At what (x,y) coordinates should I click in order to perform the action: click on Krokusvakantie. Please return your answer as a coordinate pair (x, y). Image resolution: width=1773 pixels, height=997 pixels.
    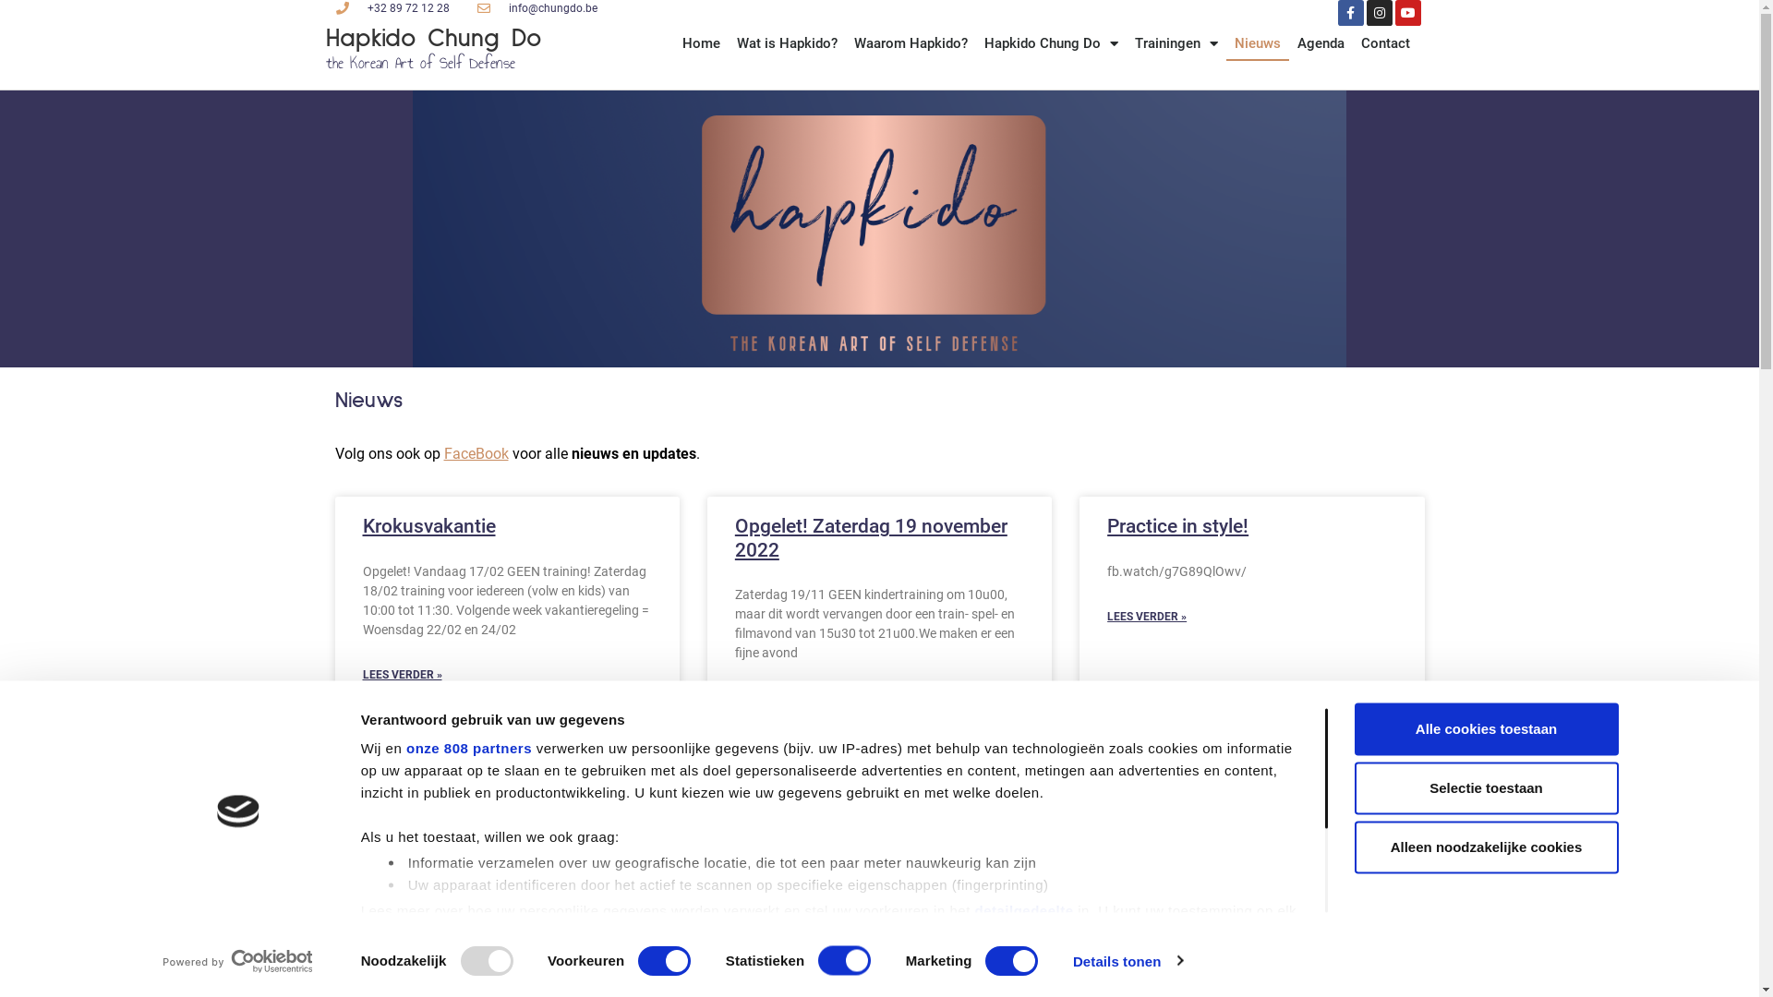
    Looking at the image, I should click on (428, 526).